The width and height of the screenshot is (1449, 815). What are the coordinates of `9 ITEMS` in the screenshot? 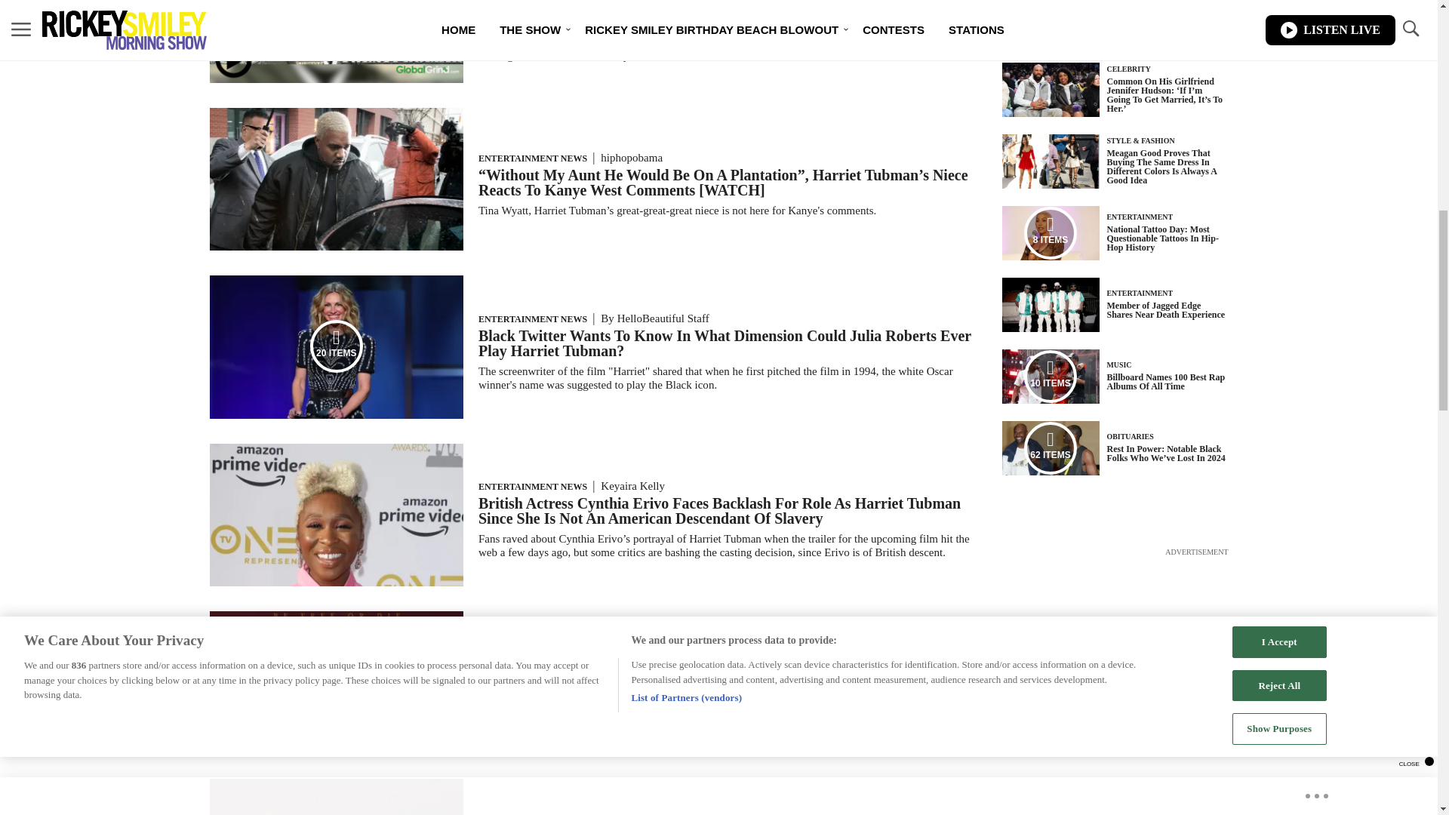 It's located at (337, 749).